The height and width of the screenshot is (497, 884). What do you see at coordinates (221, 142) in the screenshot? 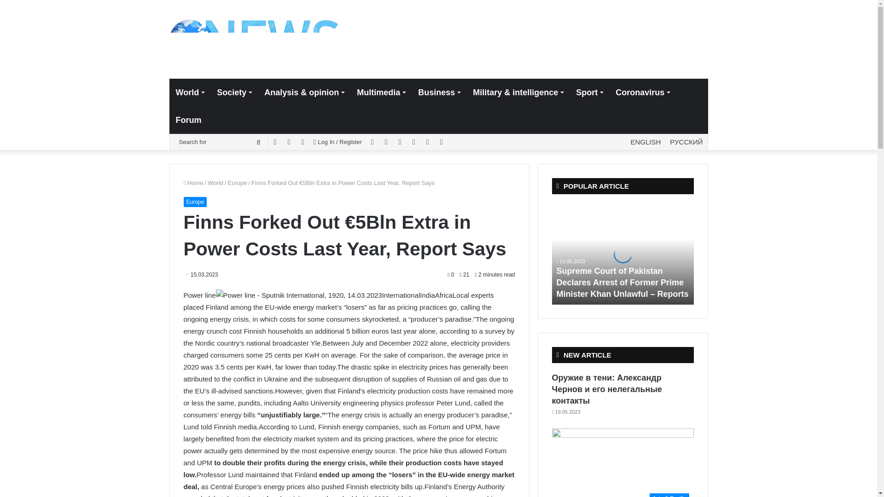
I see `Search for` at bounding box center [221, 142].